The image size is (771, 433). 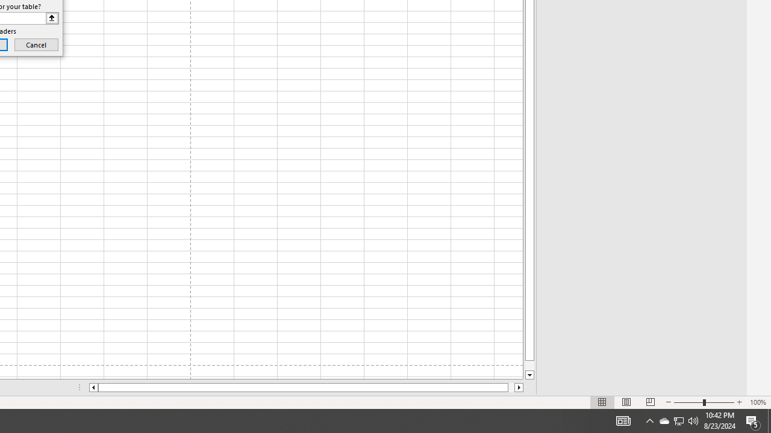 What do you see at coordinates (306, 387) in the screenshot?
I see `Class: NetUIScrollBar` at bounding box center [306, 387].